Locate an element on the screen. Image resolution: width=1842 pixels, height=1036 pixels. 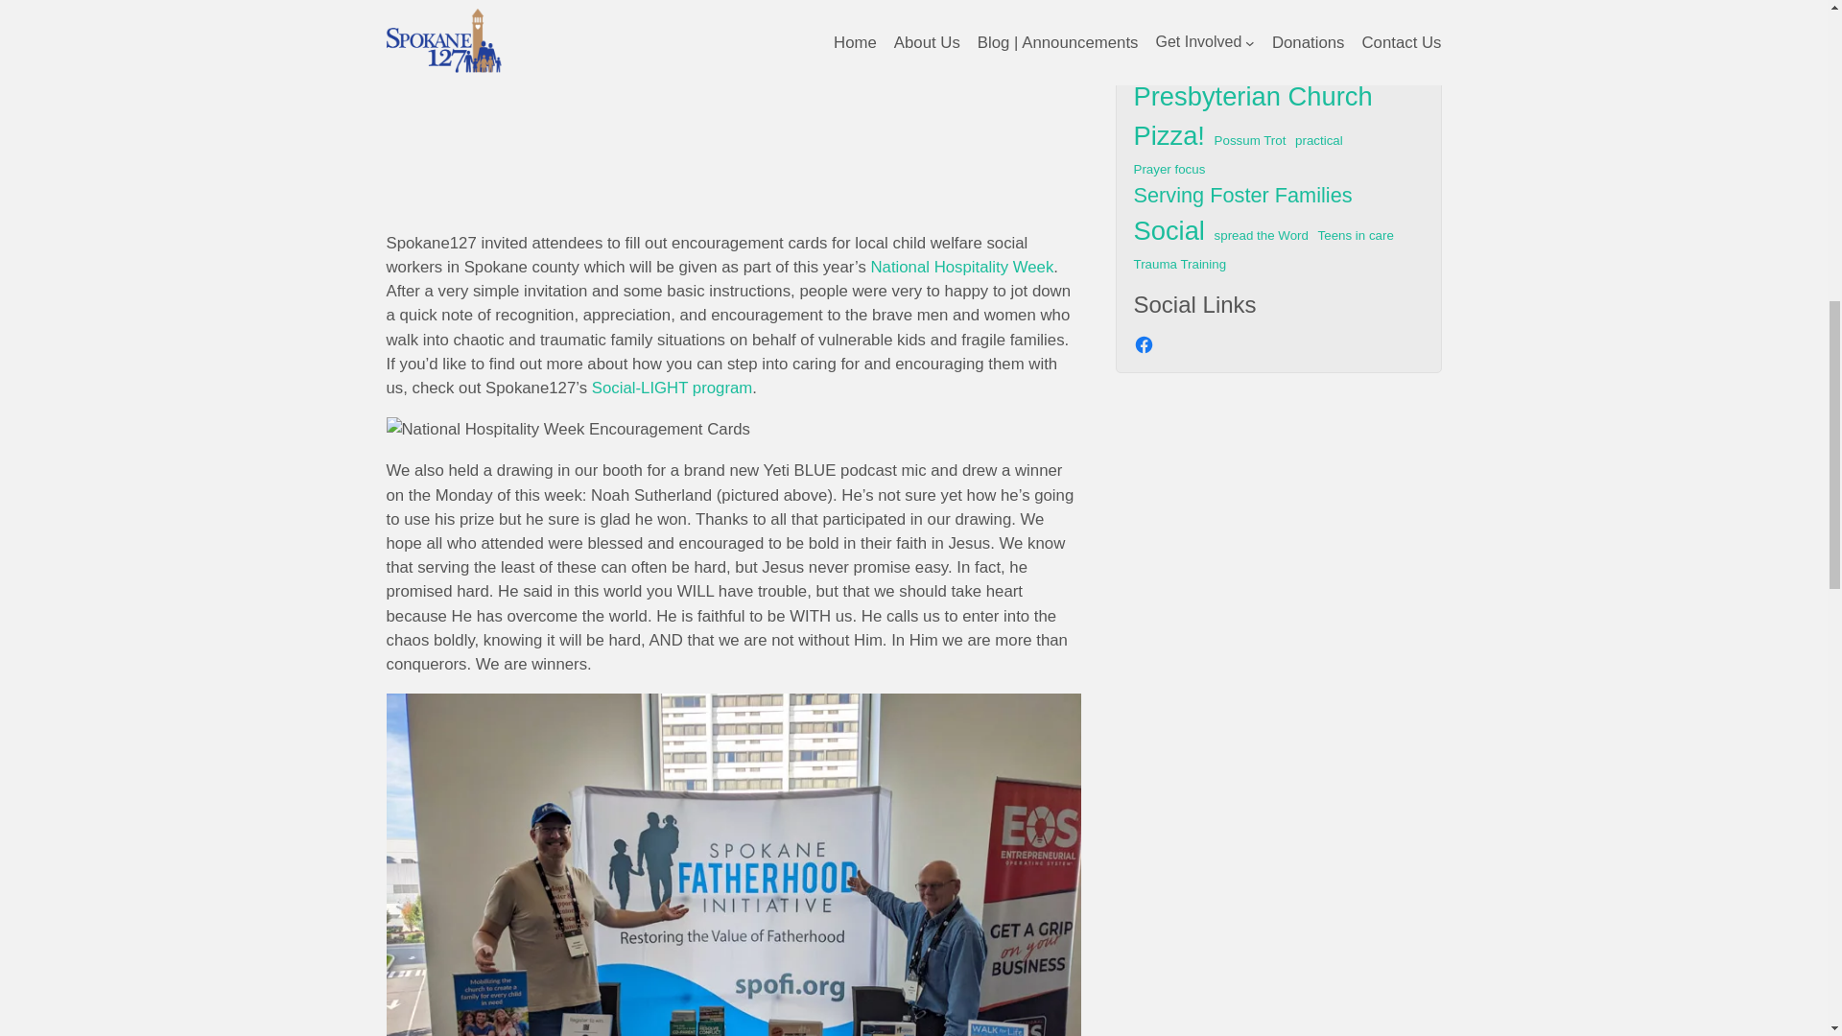
Good Eats is located at coordinates (1164, 27).